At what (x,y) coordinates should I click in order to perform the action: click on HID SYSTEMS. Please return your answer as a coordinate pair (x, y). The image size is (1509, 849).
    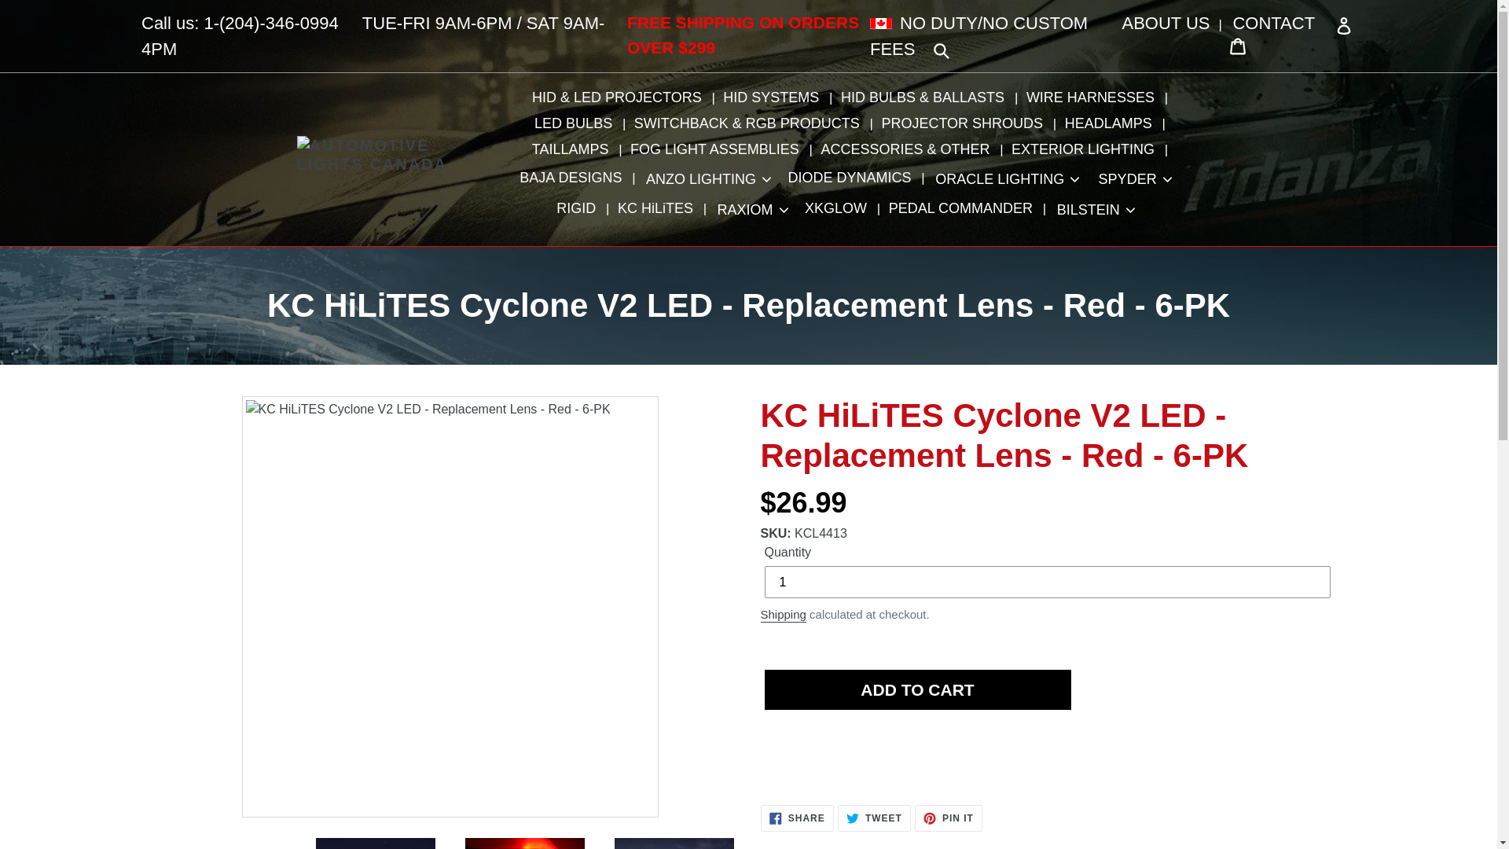
    Looking at the image, I should click on (774, 97).